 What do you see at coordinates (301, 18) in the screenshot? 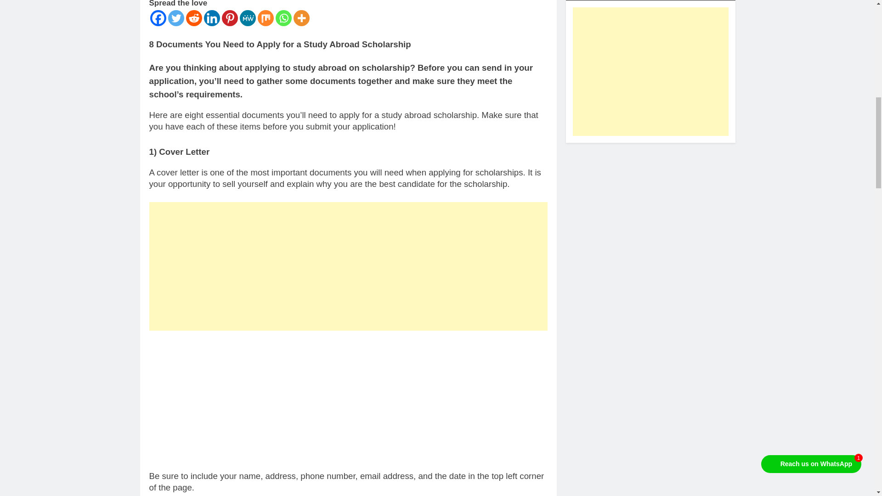
I see `More` at bounding box center [301, 18].